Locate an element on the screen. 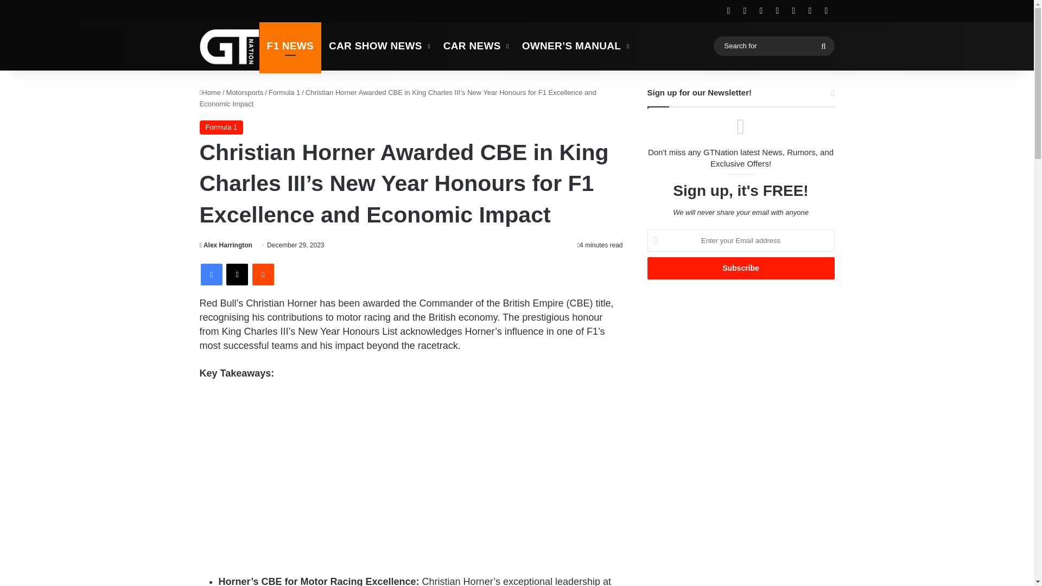 This screenshot has height=586, width=1042. Subscribe is located at coordinates (740, 268).